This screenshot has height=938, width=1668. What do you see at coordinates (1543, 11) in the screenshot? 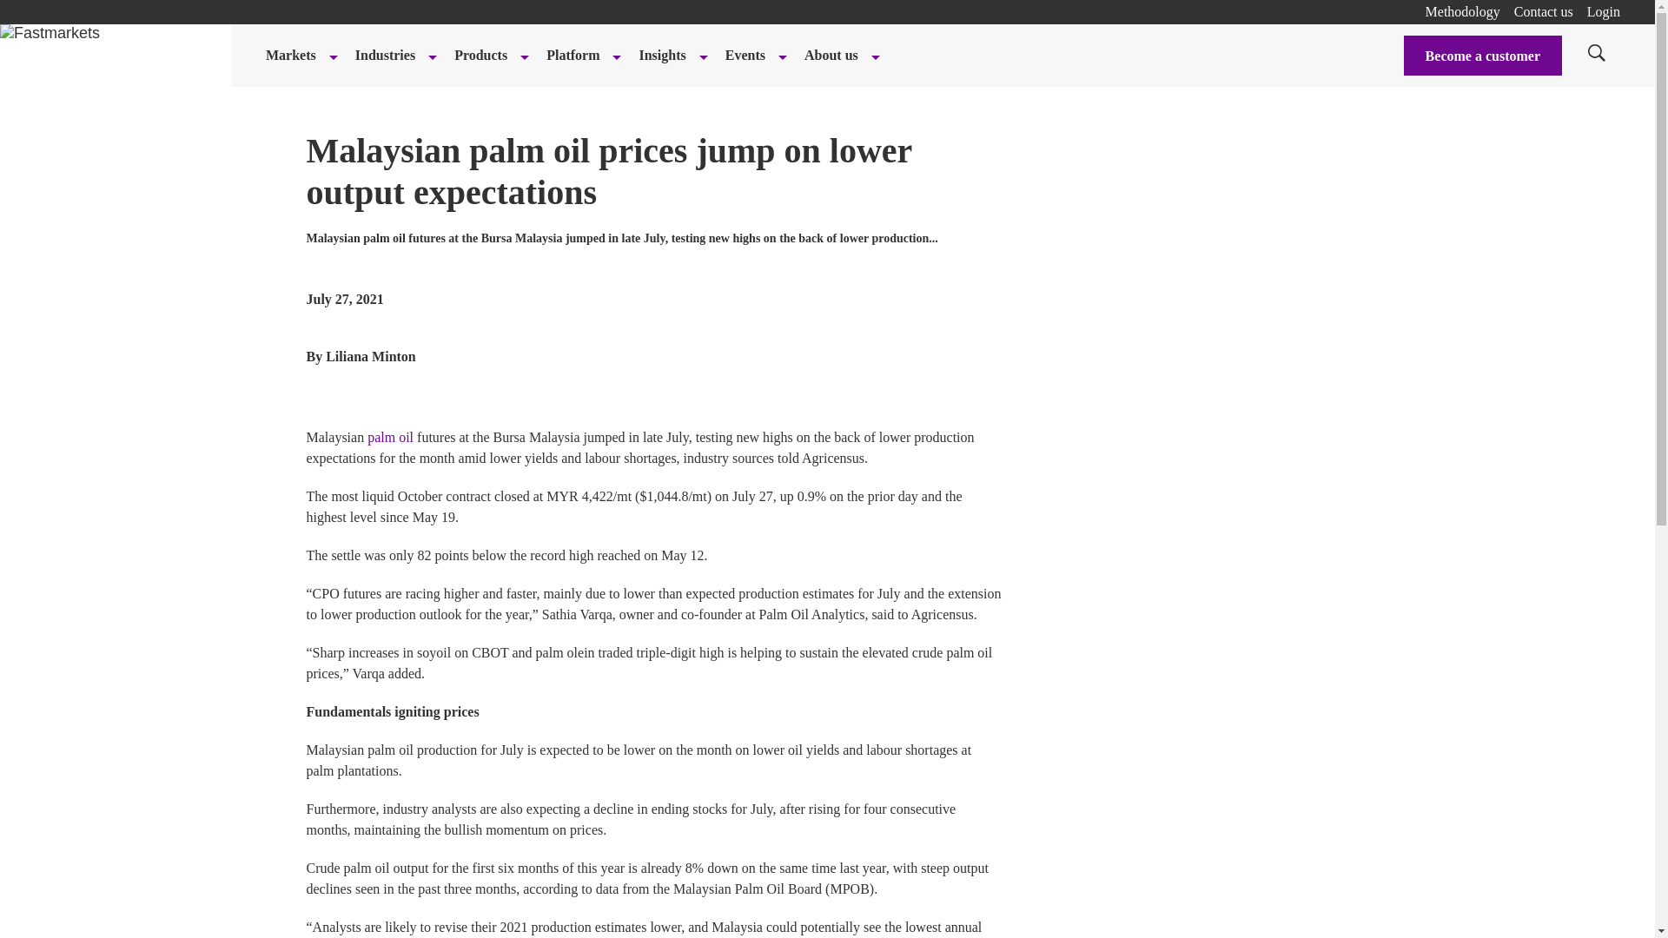
I see `Contact us` at bounding box center [1543, 11].